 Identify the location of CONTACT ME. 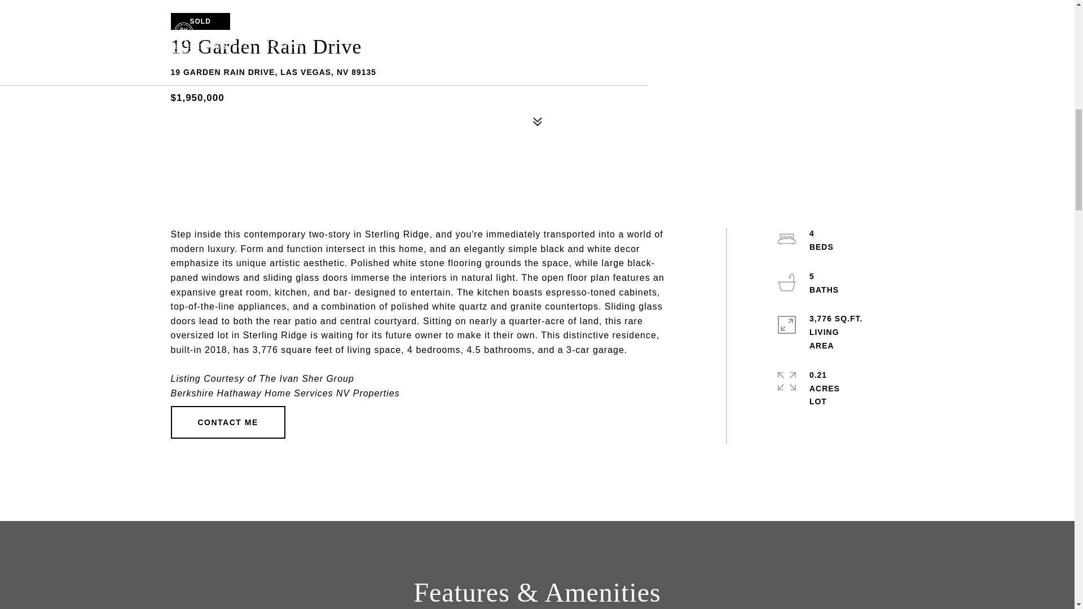
(227, 422).